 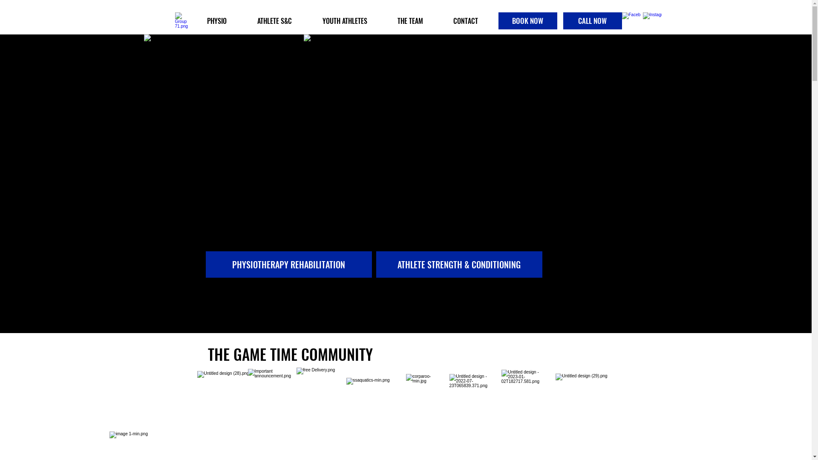 What do you see at coordinates (274, 21) in the screenshot?
I see `ATHLETE S&C` at bounding box center [274, 21].